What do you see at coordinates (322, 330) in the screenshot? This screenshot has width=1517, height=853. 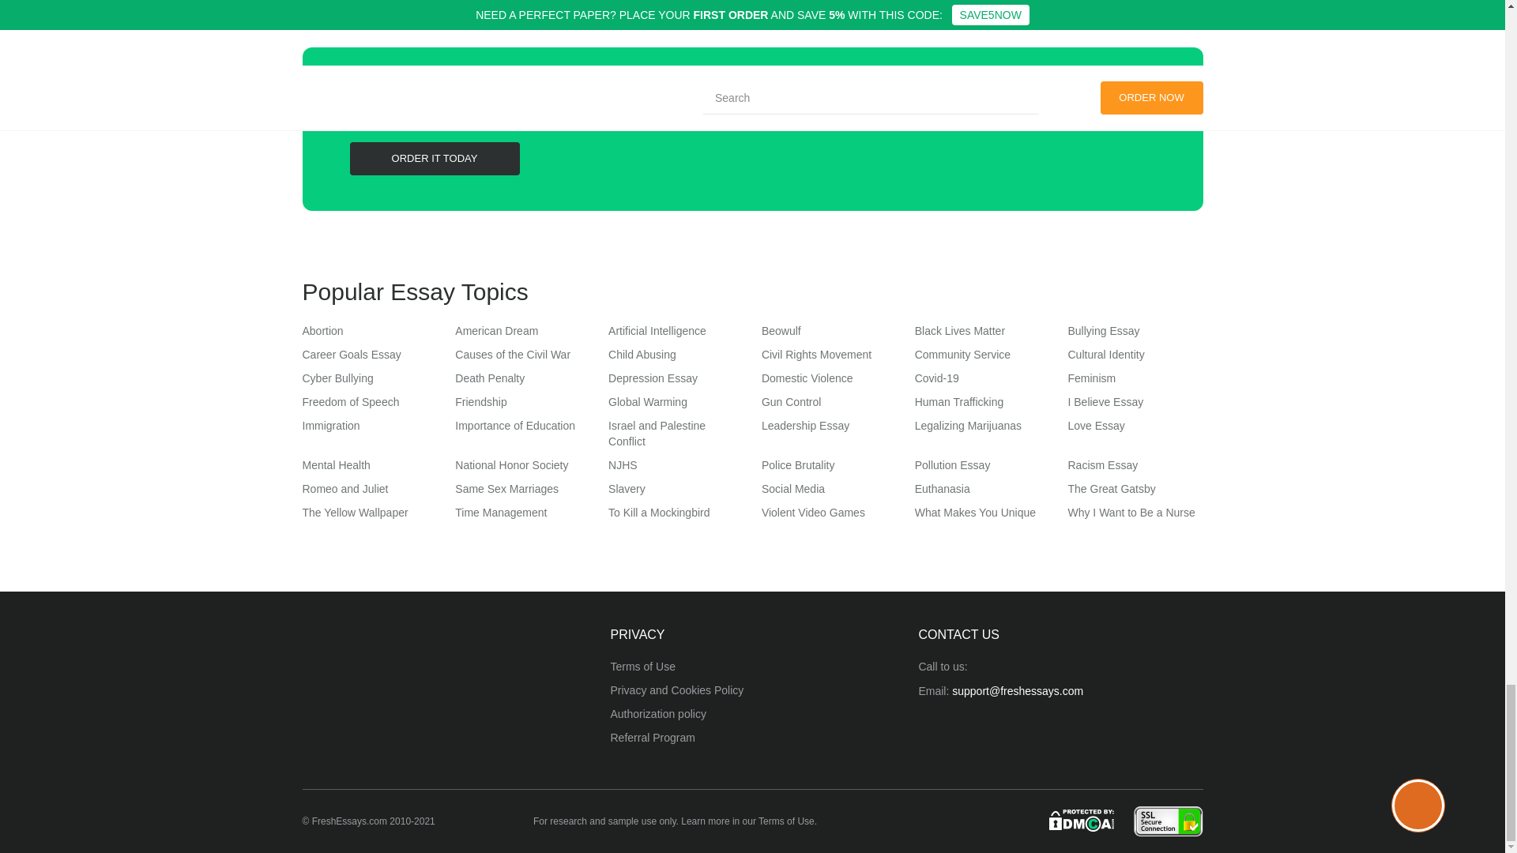 I see `Abortion` at bounding box center [322, 330].